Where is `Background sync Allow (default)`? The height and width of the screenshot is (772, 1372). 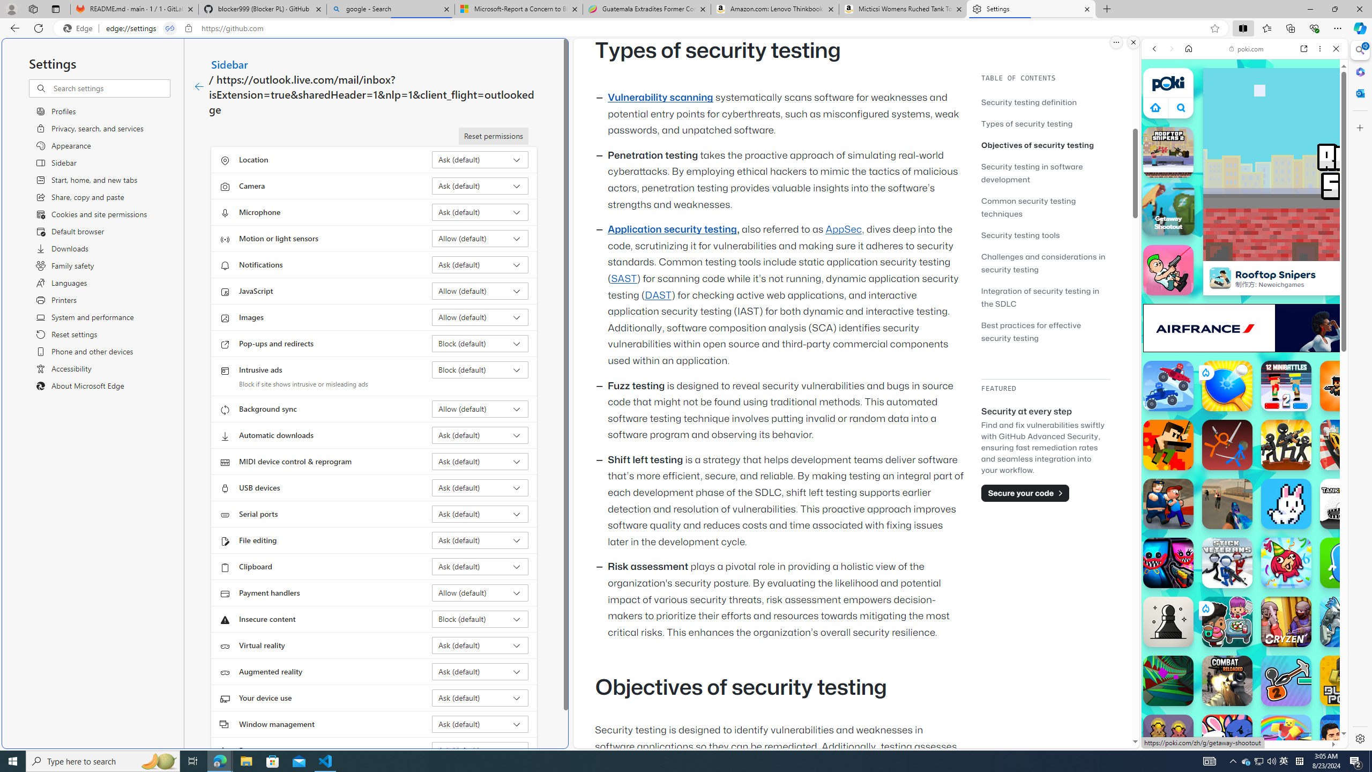
Background sync Allow (default) is located at coordinates (480, 409).